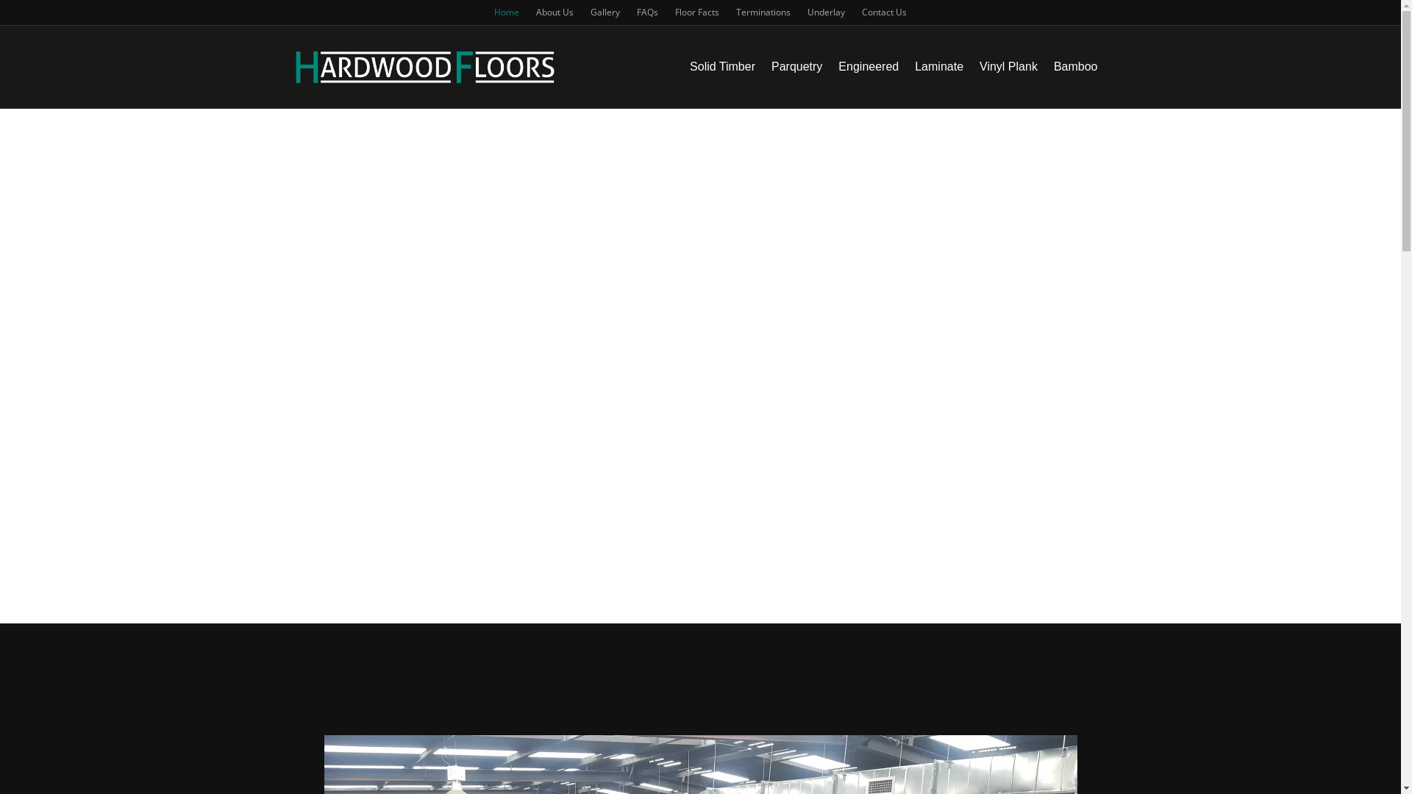  Describe the element at coordinates (797, 67) in the screenshot. I see `Parquetry` at that location.